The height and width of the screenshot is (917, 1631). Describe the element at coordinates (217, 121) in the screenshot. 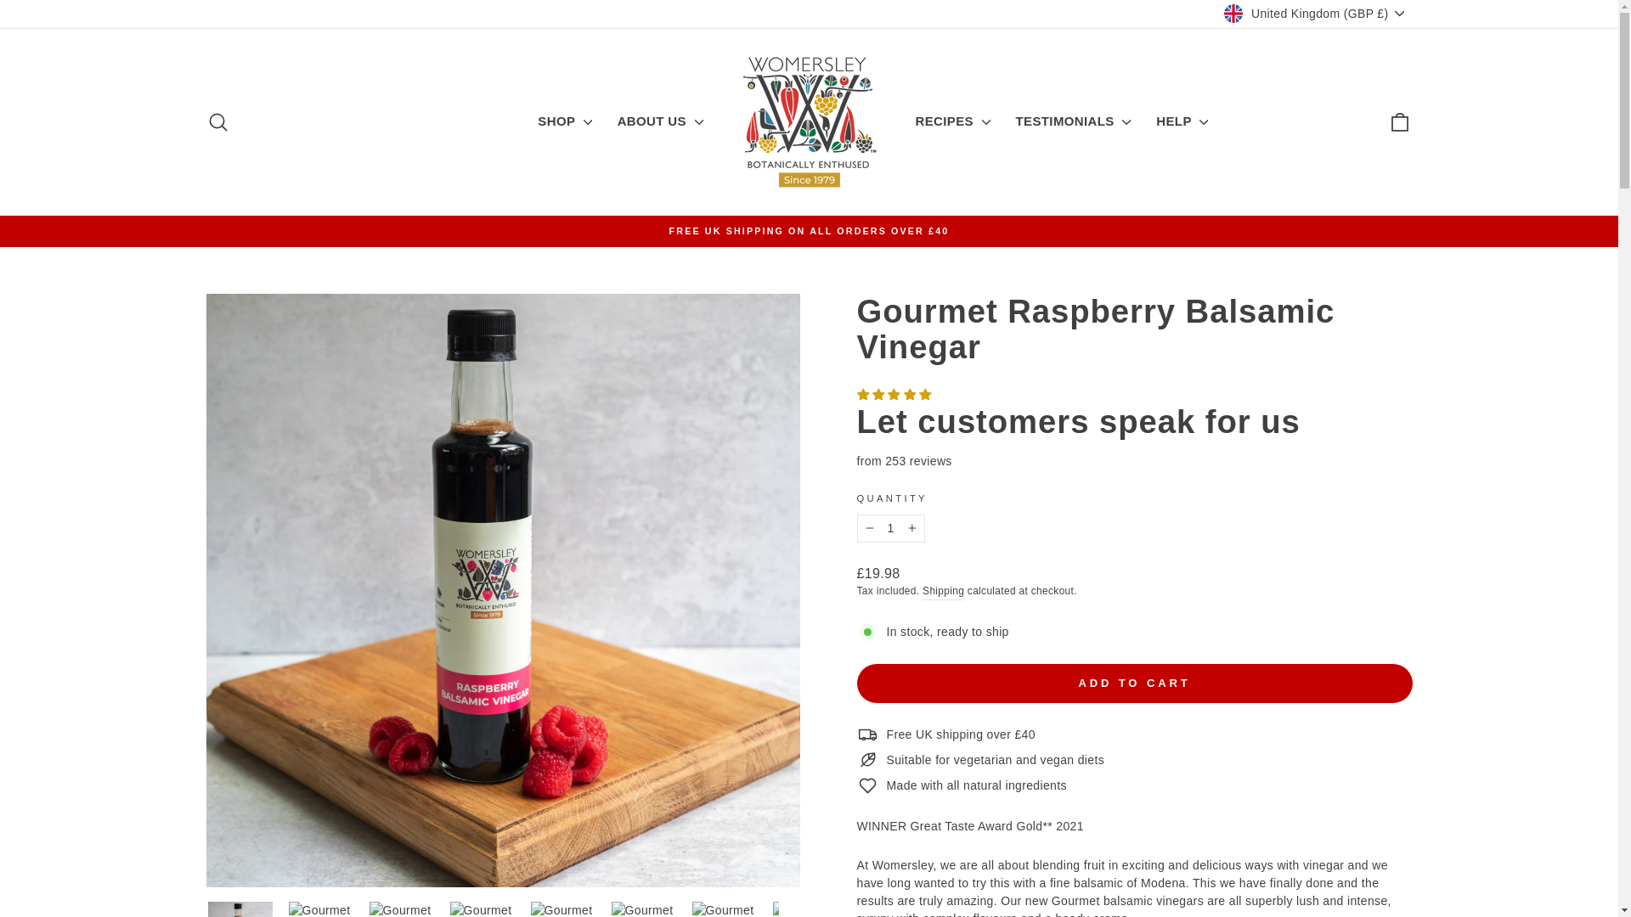

I see `ICON-SEARCH` at that location.